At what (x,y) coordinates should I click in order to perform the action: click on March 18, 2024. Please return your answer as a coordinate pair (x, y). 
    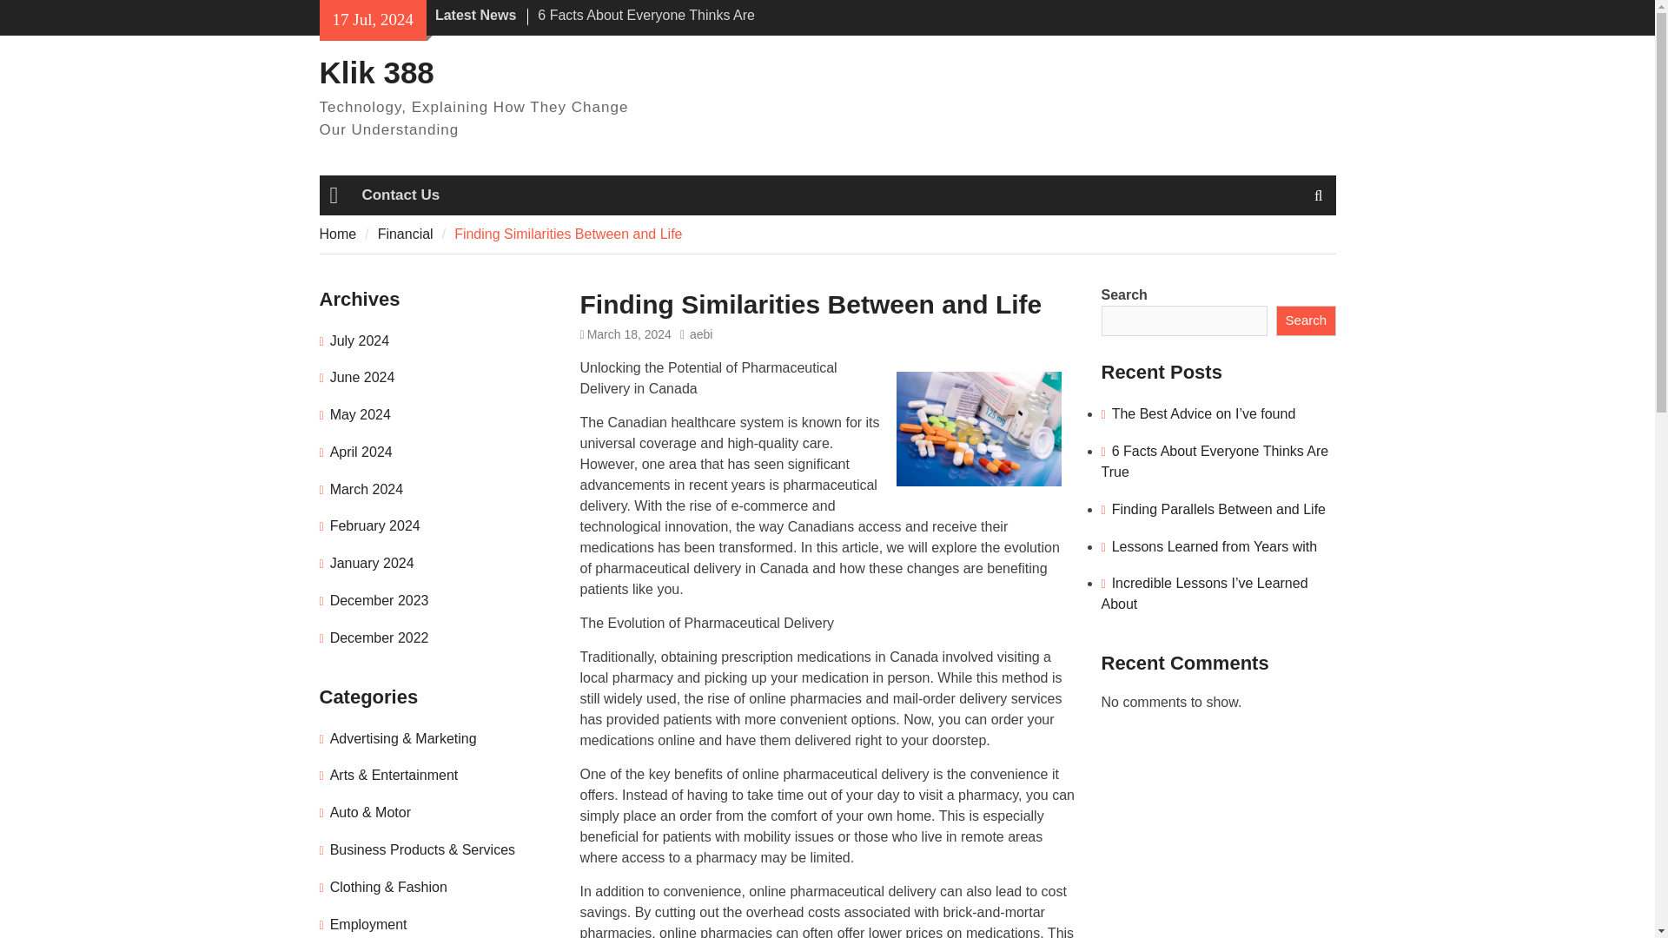
    Looking at the image, I should click on (629, 334).